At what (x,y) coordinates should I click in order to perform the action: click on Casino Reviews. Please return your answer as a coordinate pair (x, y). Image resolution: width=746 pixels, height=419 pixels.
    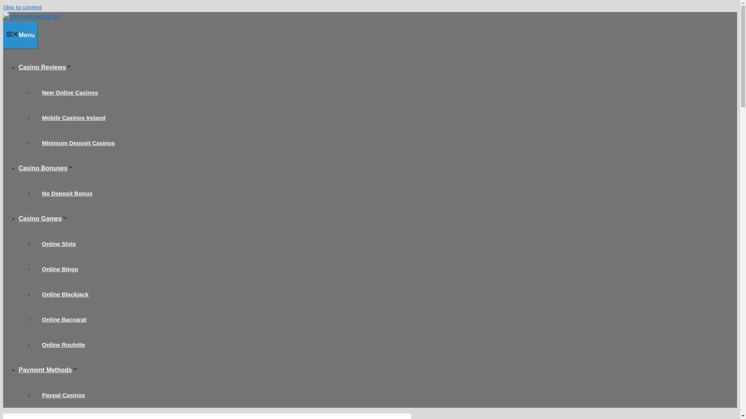
    Looking at the image, I should click on (45, 67).